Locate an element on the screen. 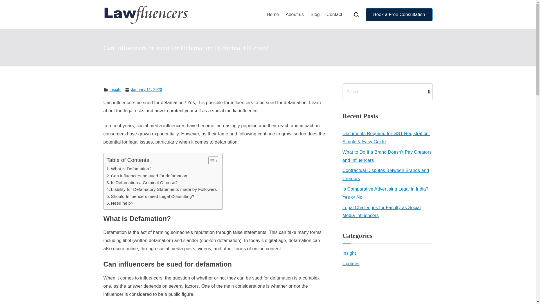  Need help? is located at coordinates (120, 203).